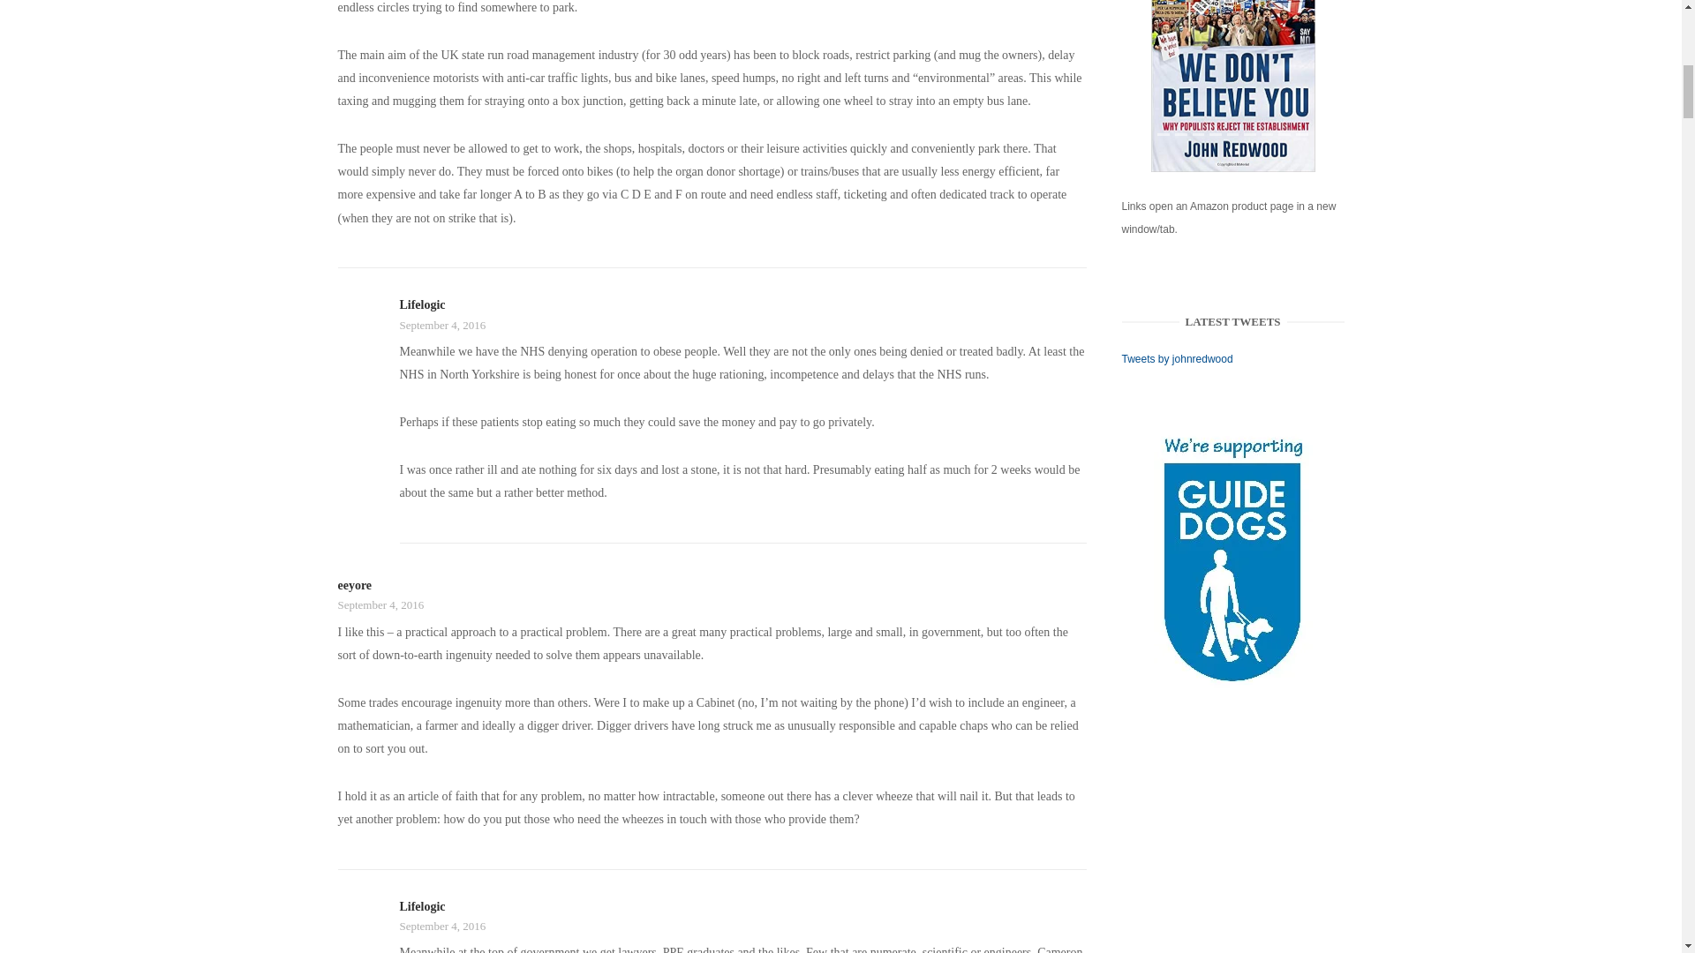  What do you see at coordinates (1178, 358) in the screenshot?
I see `Tweets by johnredwood` at bounding box center [1178, 358].